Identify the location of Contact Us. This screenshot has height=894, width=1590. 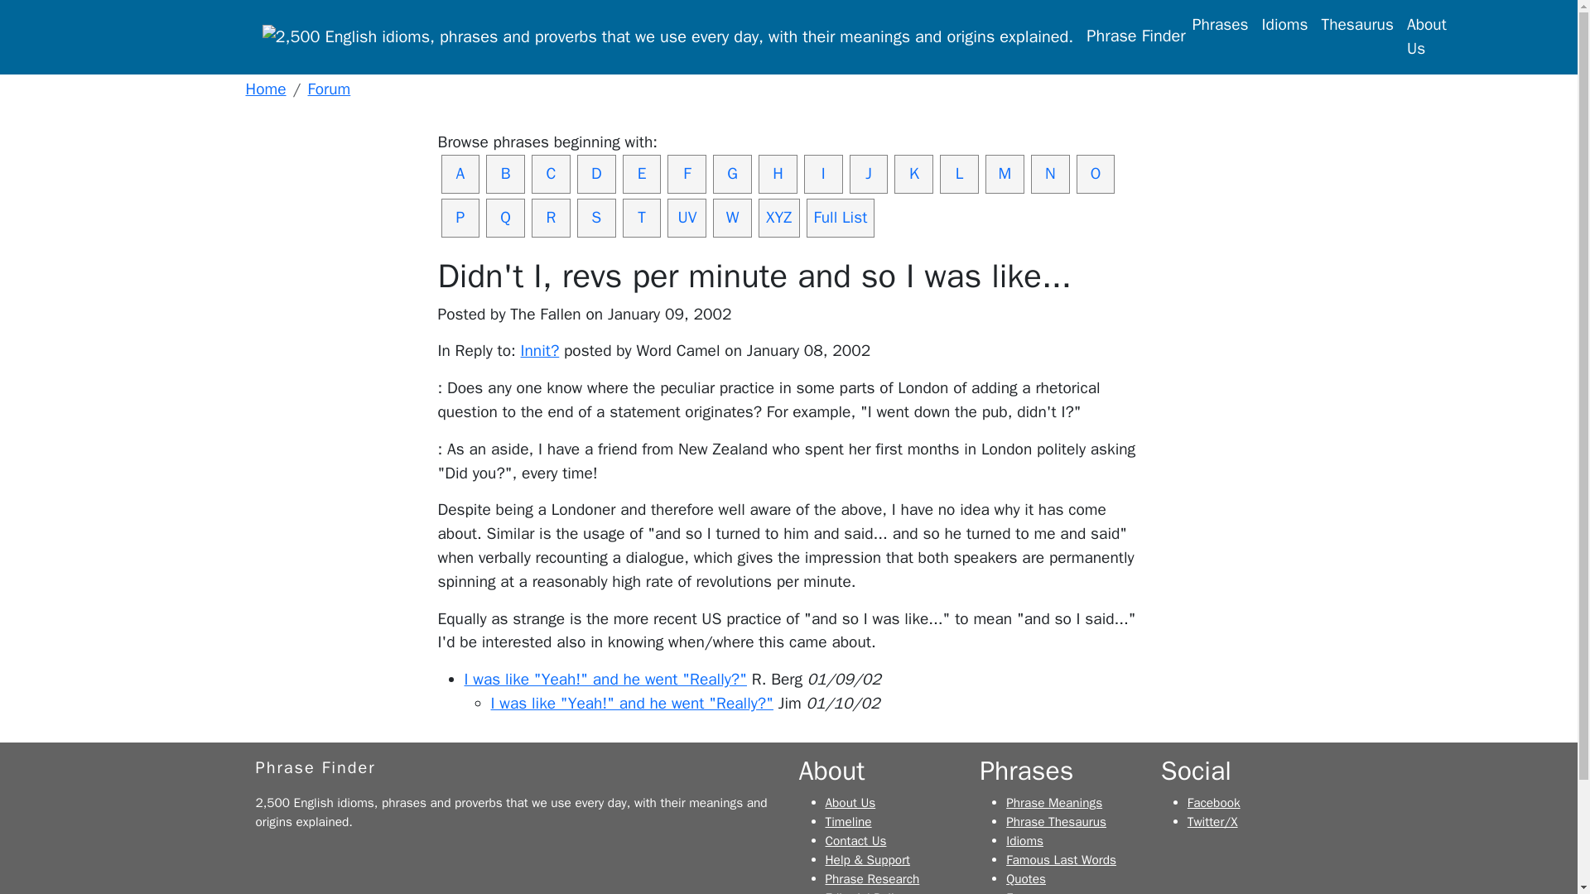
(855, 841).